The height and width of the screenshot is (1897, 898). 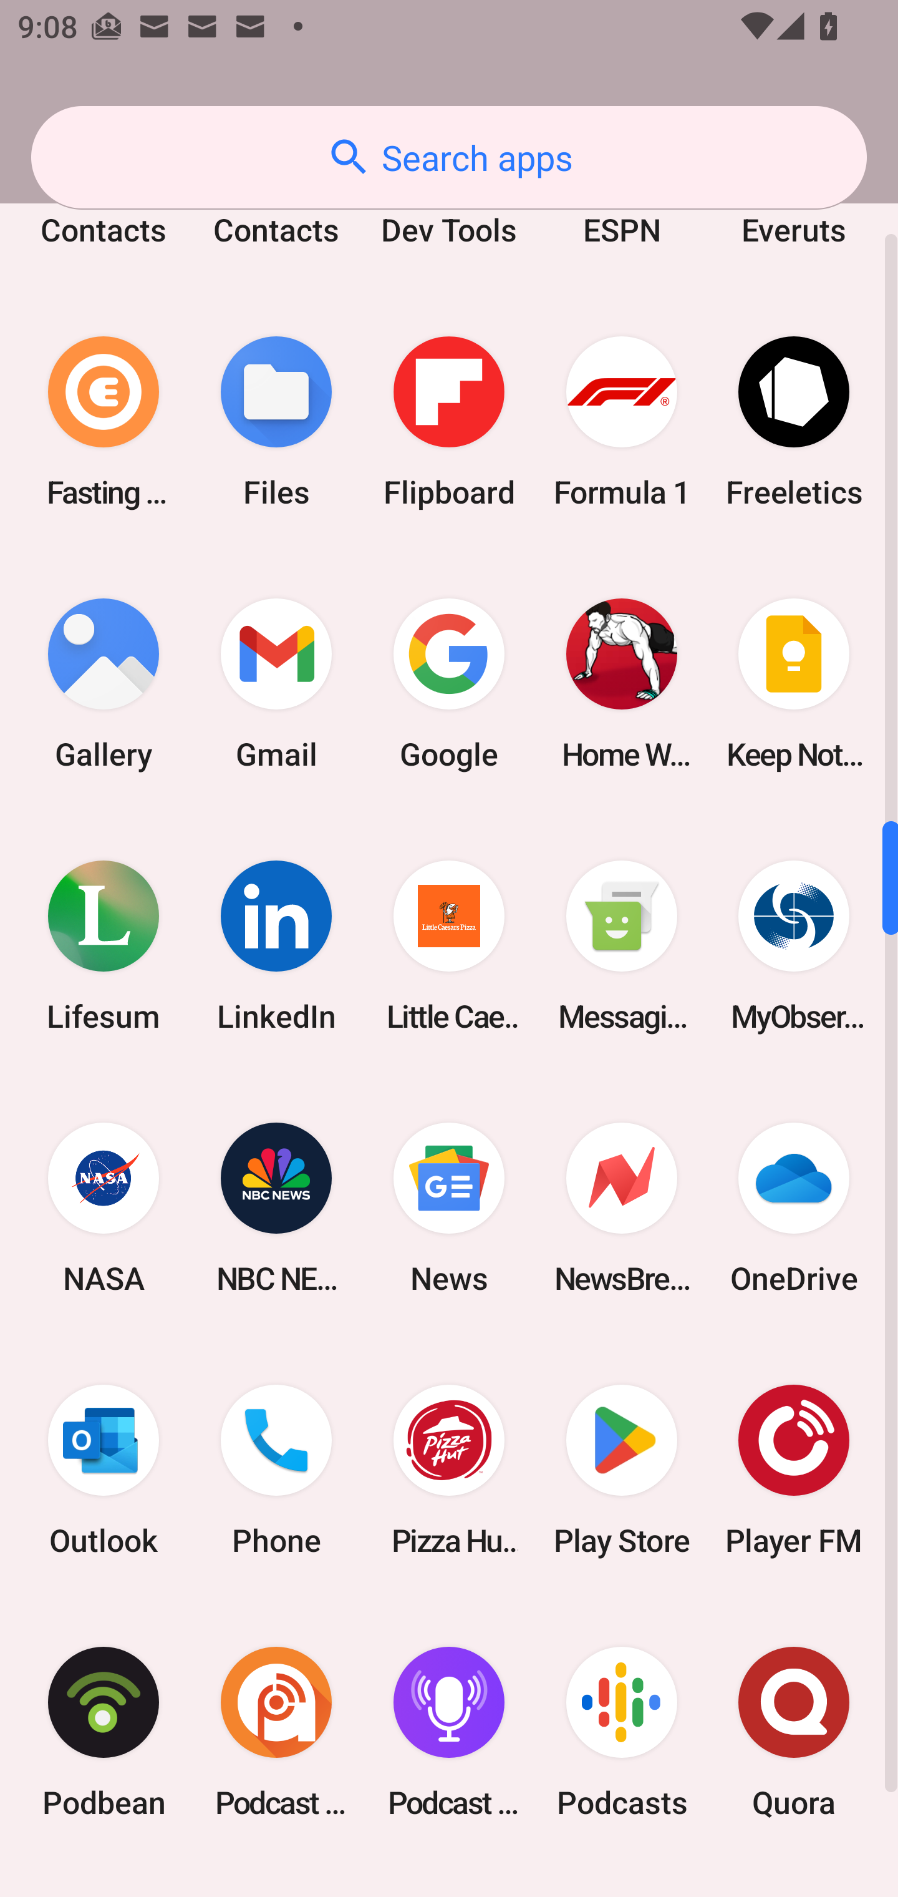 I want to click on NBC NEWS, so click(x=276, y=1208).